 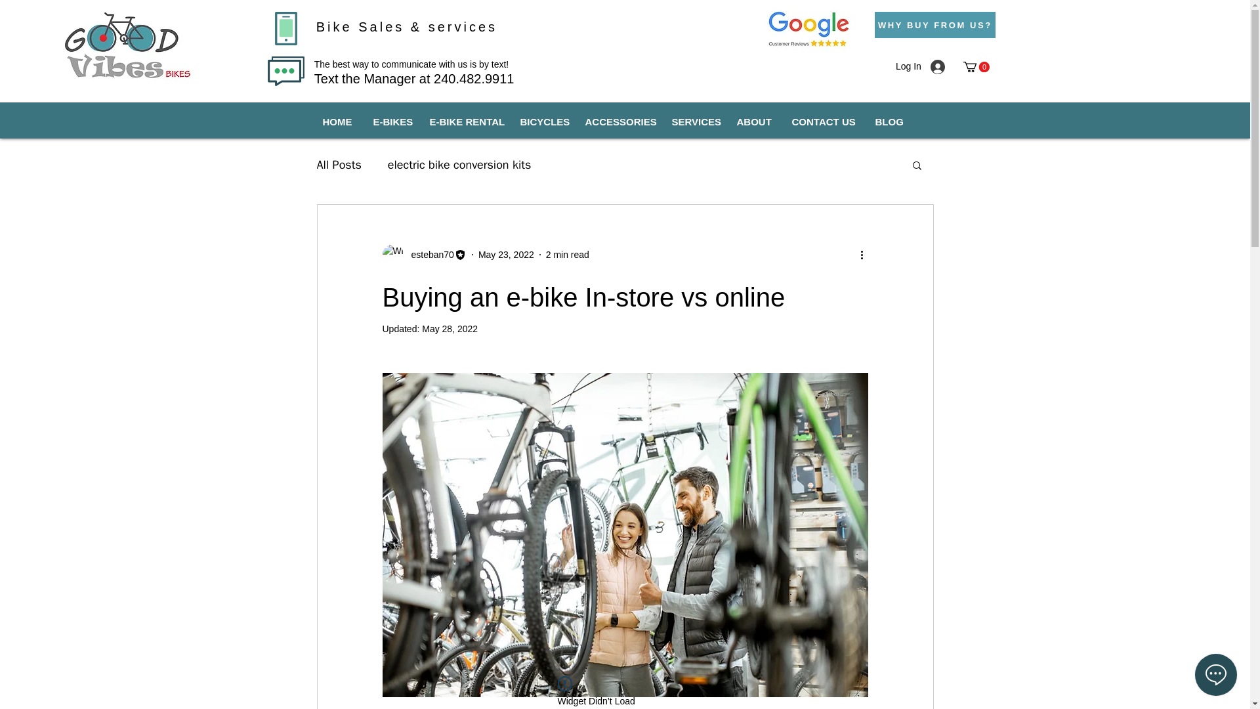 I want to click on logo, so click(x=125, y=45).